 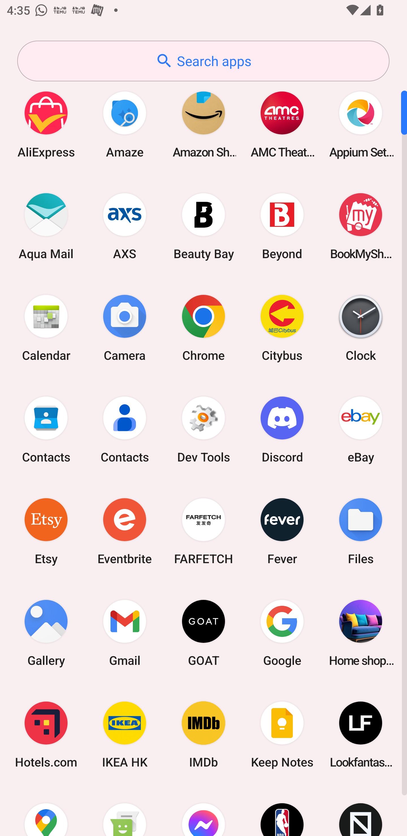 I want to click on Amaze, so click(x=125, y=124).